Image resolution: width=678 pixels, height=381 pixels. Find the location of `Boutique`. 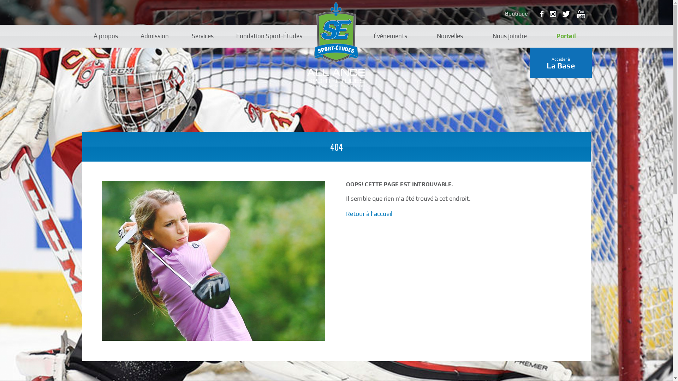

Boutique is located at coordinates (516, 13).